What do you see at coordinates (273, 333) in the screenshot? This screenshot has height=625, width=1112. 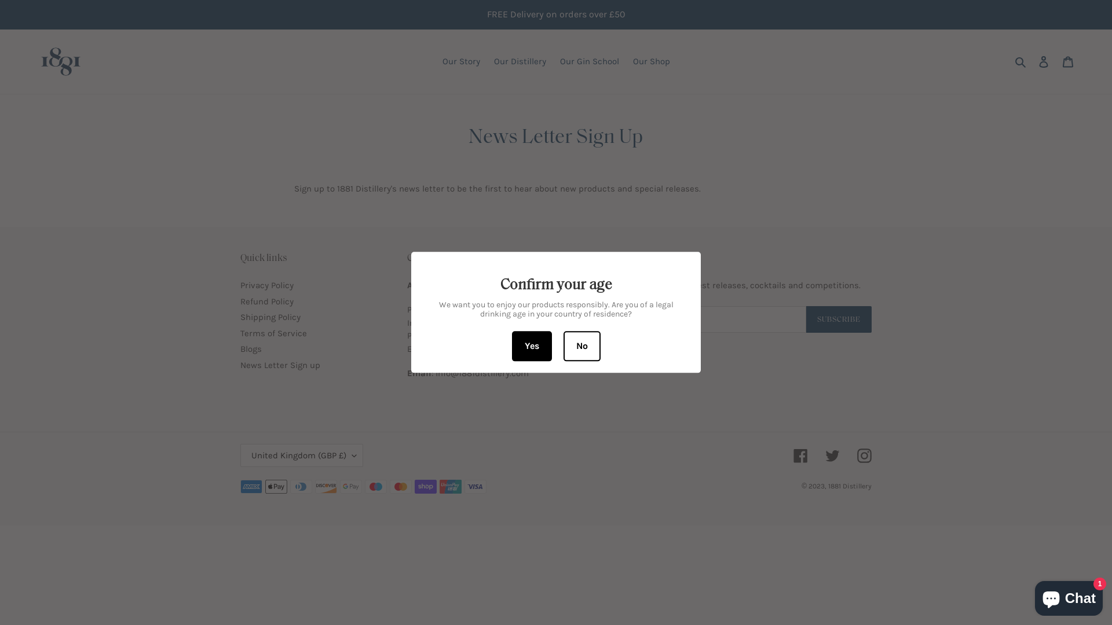 I see `Terms of Service` at bounding box center [273, 333].